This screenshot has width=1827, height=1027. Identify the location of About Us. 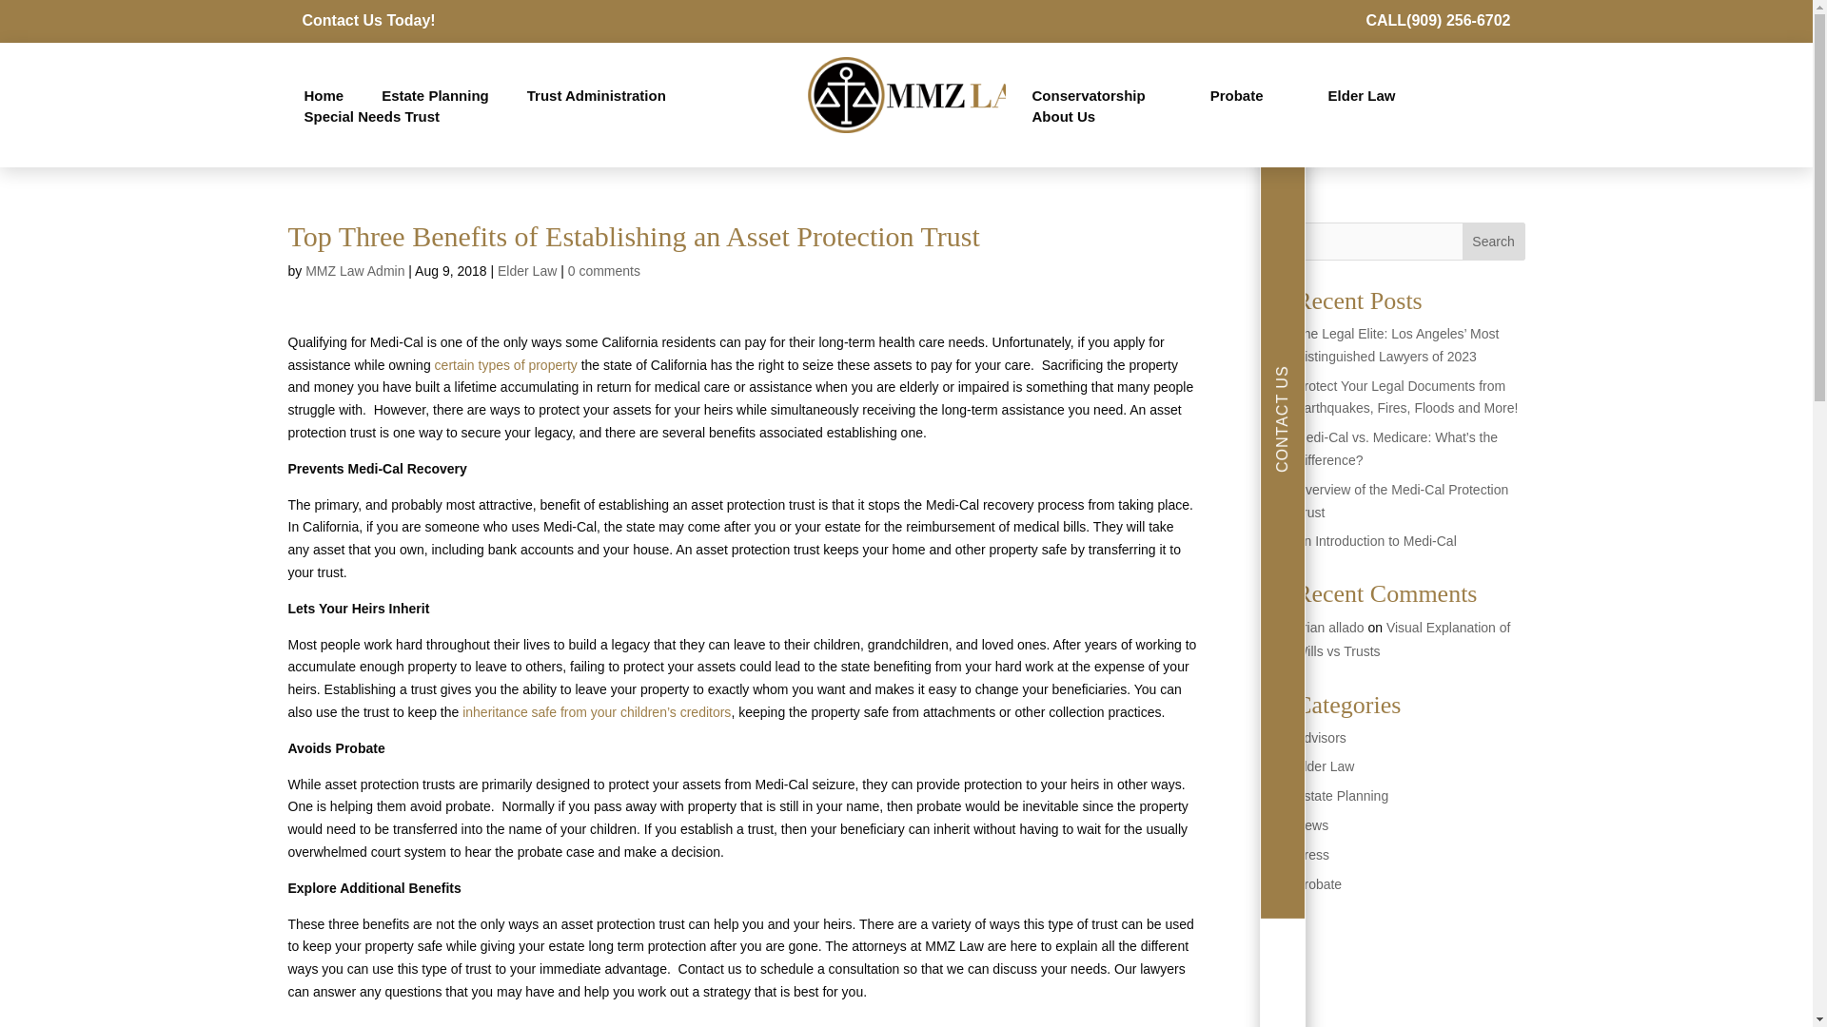
(1063, 116).